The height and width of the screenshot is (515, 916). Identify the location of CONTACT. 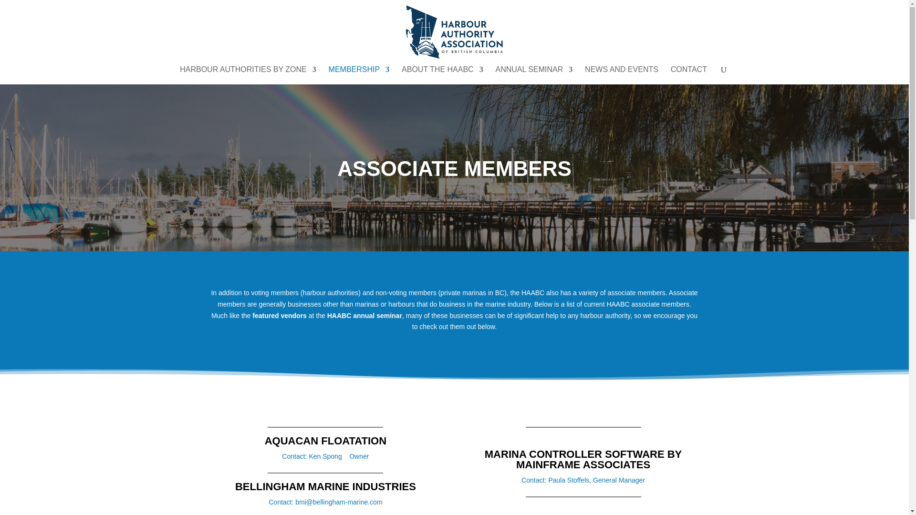
(689, 75).